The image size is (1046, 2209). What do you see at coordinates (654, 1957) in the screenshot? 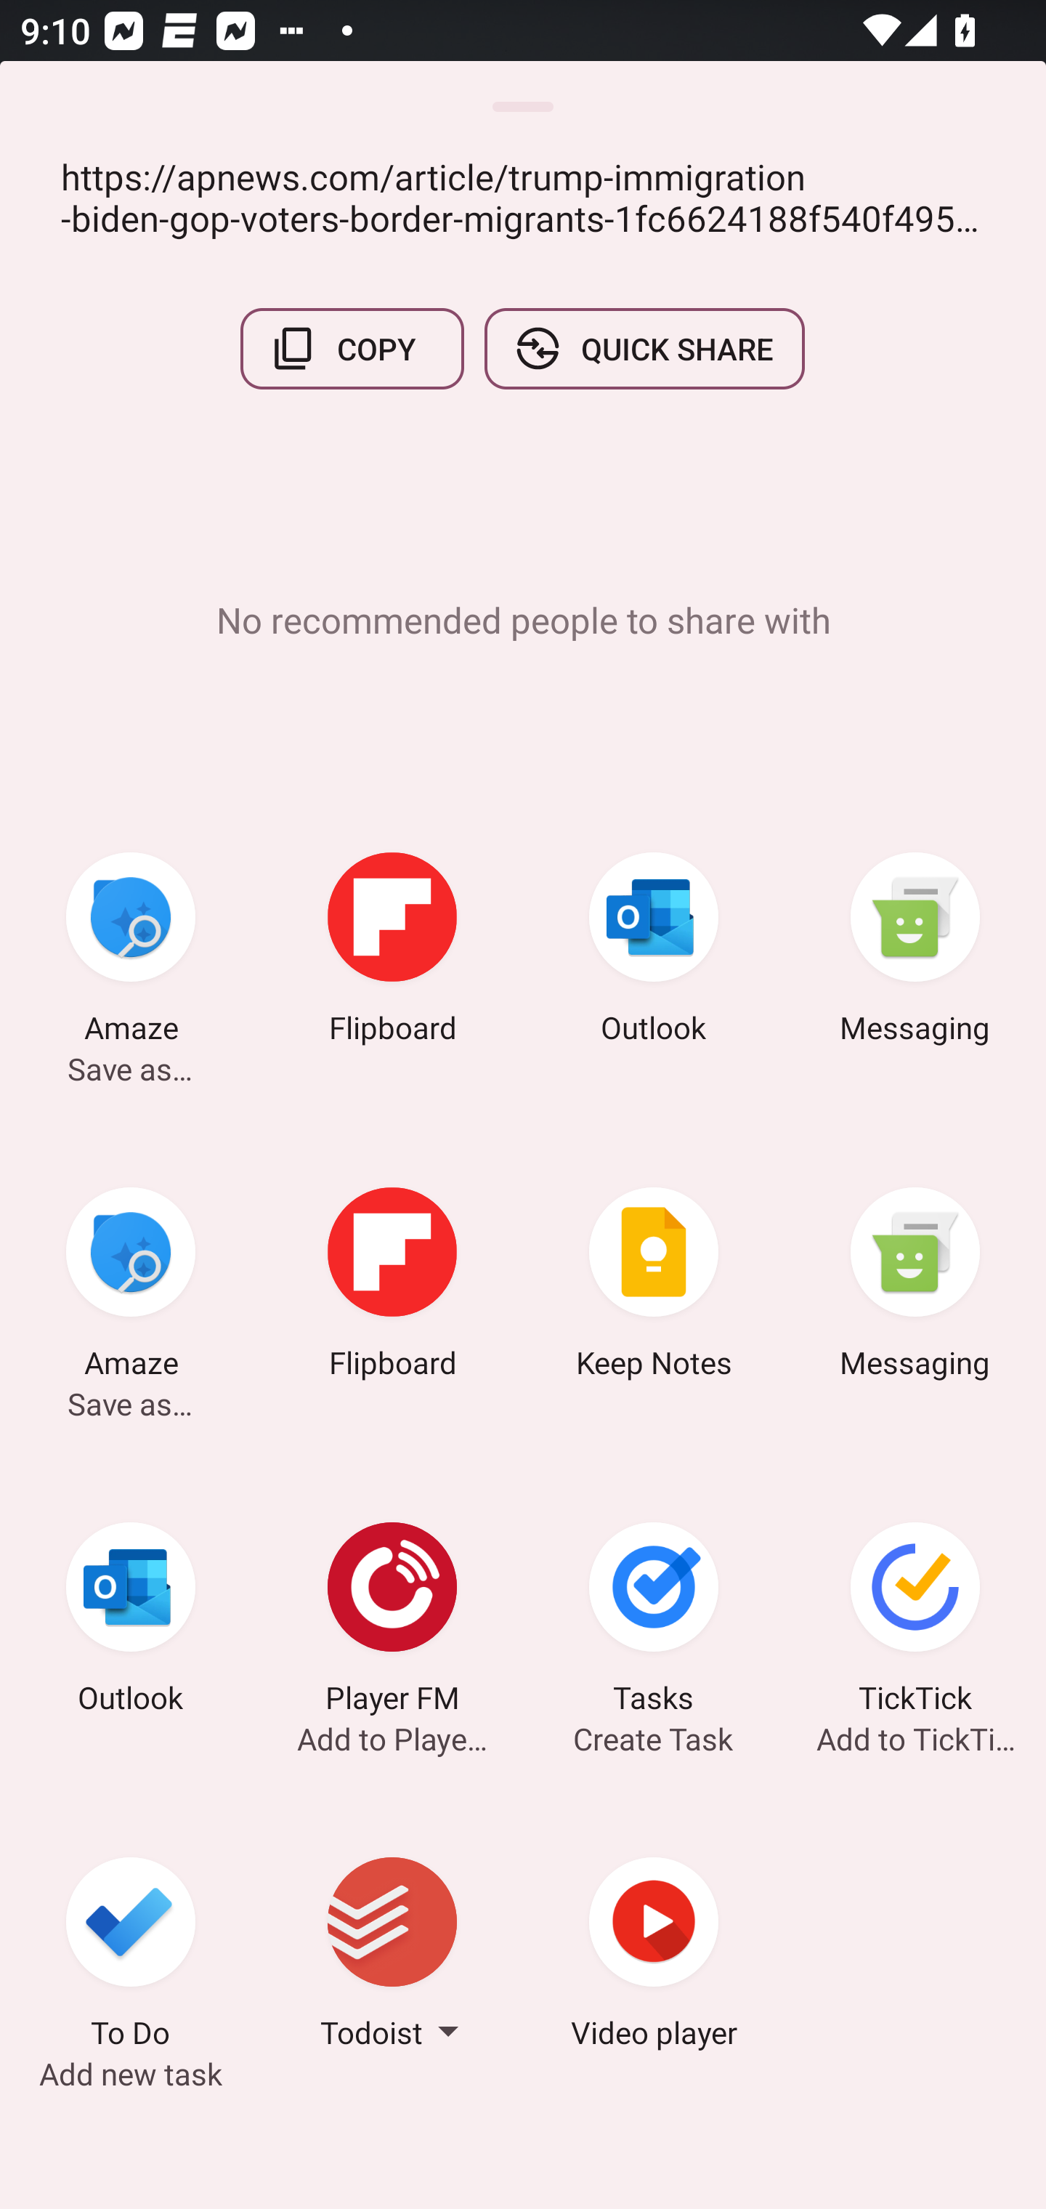
I see `Video player` at bounding box center [654, 1957].